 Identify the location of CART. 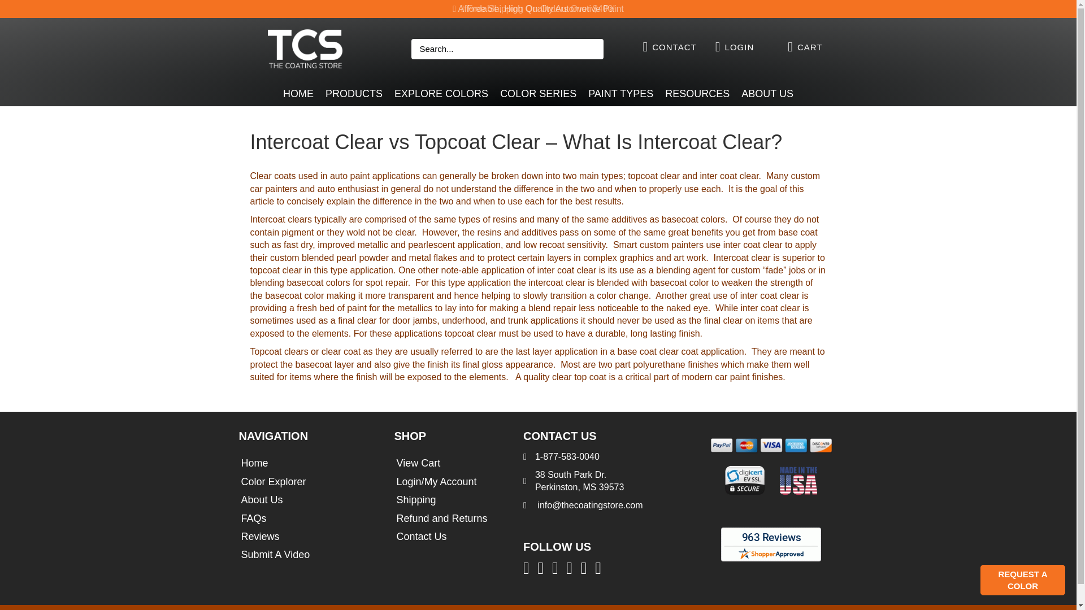
(810, 47).